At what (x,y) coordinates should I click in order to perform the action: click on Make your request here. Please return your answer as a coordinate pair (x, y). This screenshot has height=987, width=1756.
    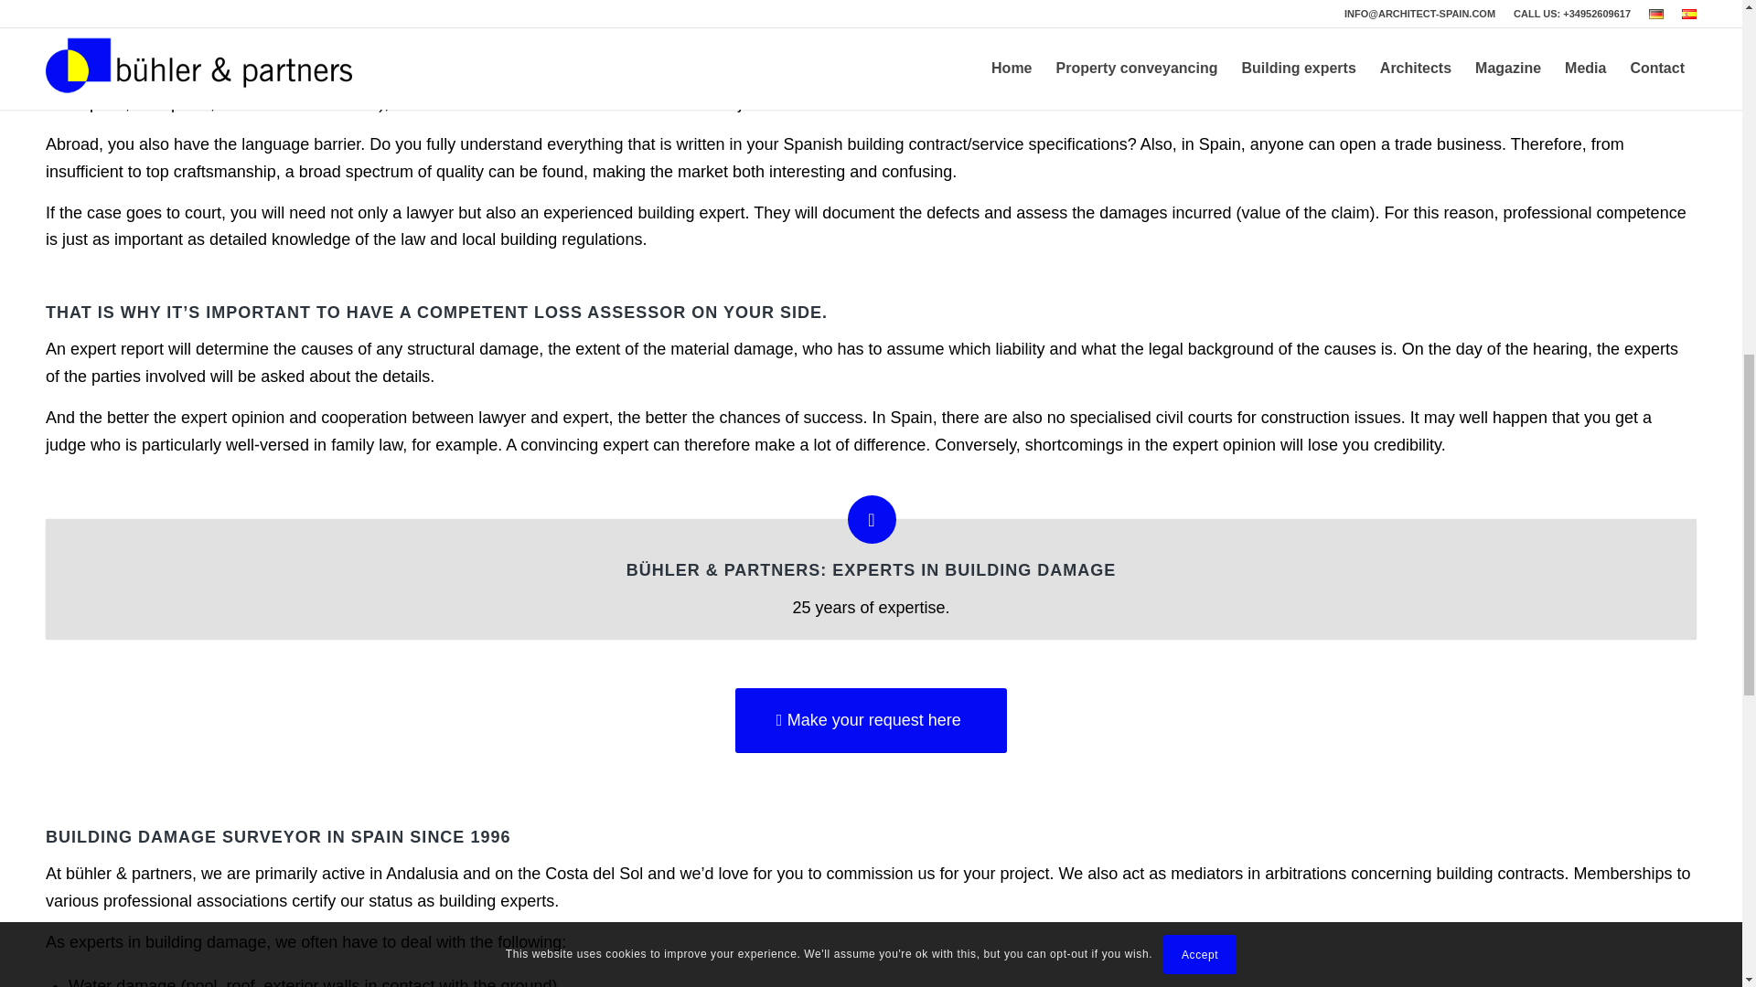
    Looking at the image, I should click on (871, 720).